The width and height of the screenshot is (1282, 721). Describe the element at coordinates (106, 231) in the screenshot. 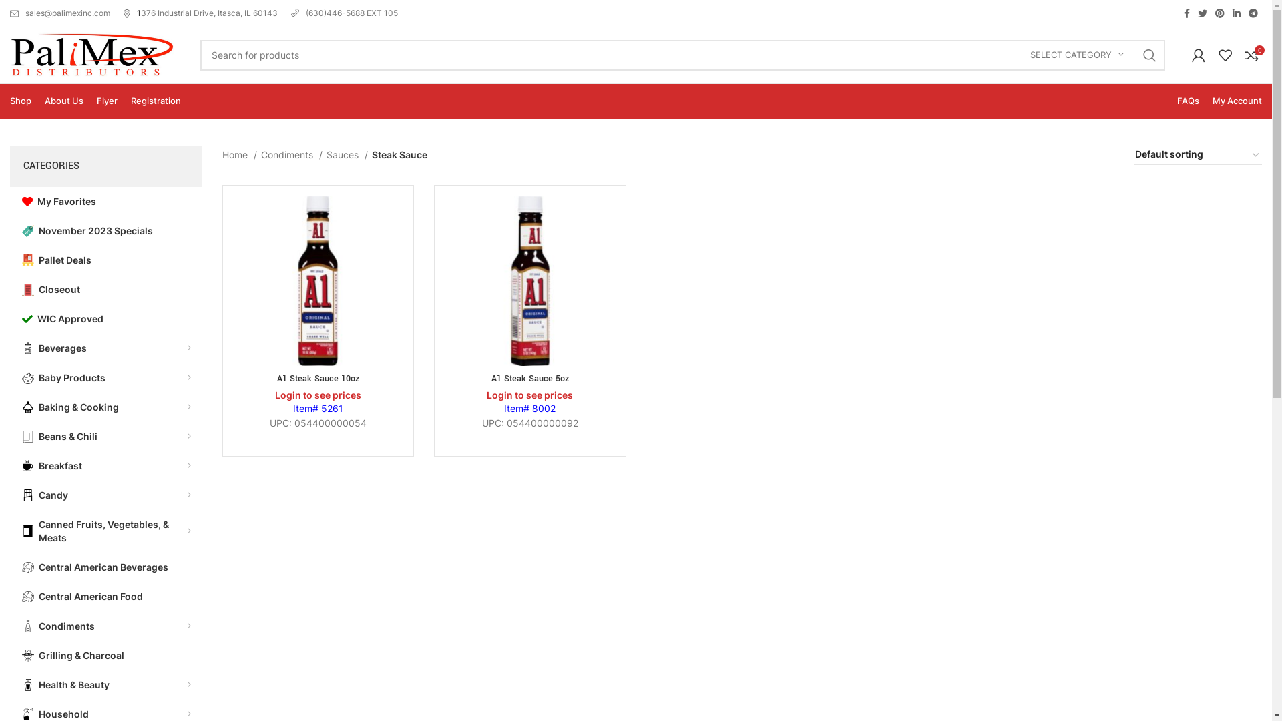

I see `November 2023 Specials` at that location.